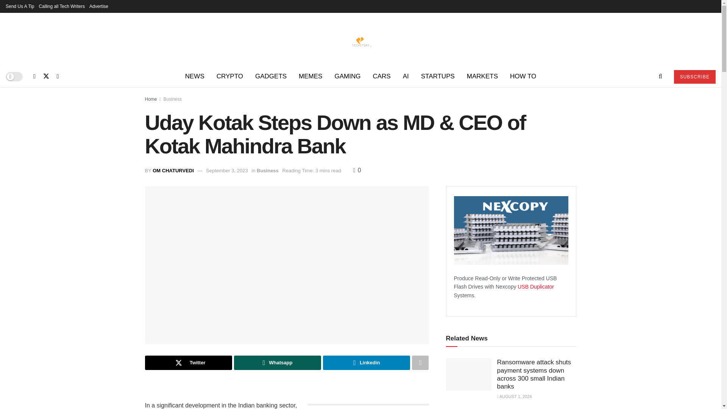  Describe the element at coordinates (151, 99) in the screenshot. I see `Home` at that location.